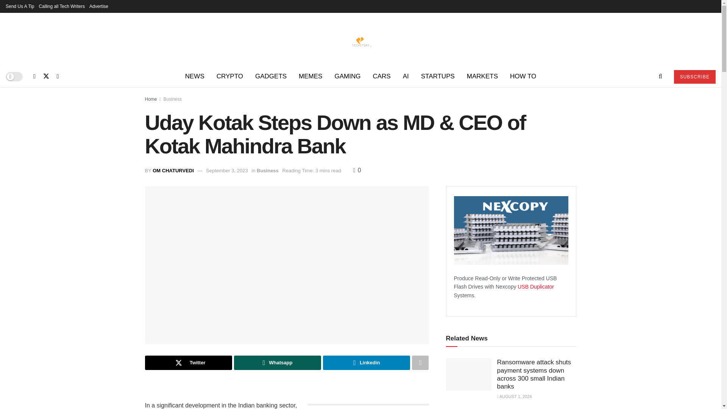  Describe the element at coordinates (151, 99) in the screenshot. I see `Home` at that location.